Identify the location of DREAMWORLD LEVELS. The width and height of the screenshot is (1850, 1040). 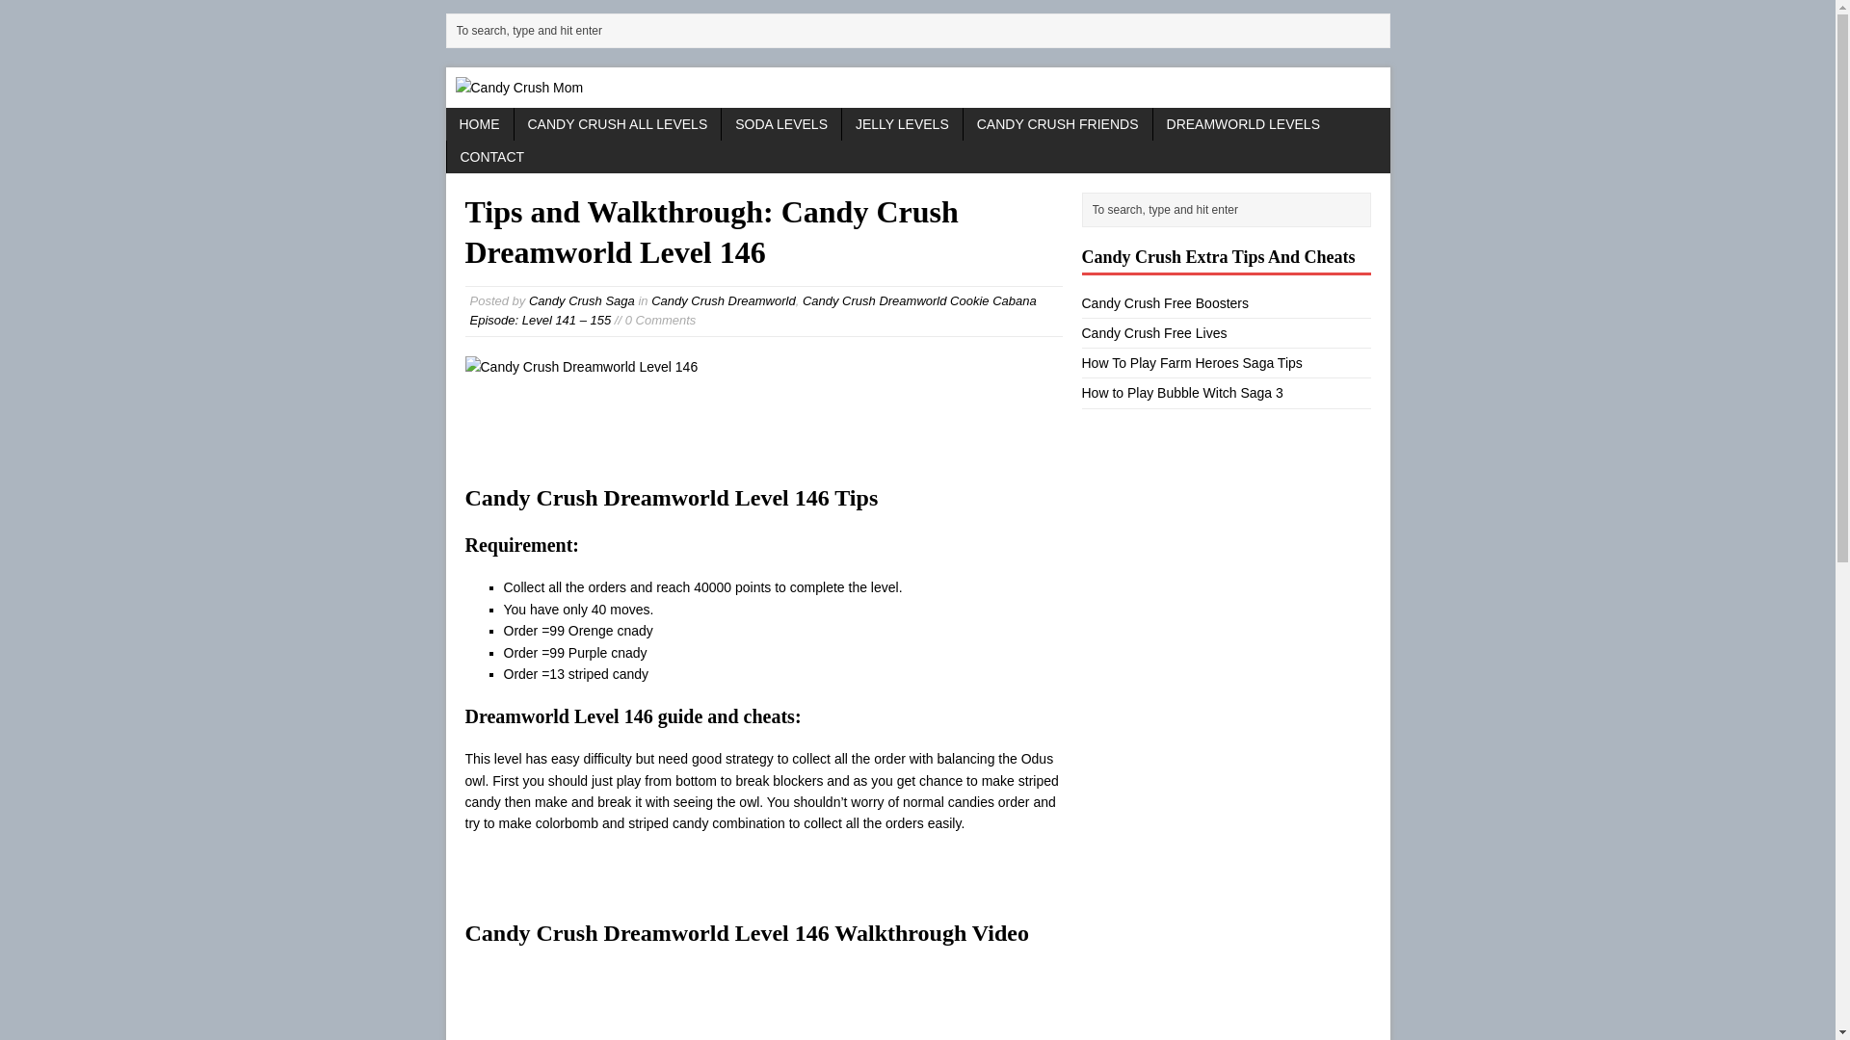
(1243, 123).